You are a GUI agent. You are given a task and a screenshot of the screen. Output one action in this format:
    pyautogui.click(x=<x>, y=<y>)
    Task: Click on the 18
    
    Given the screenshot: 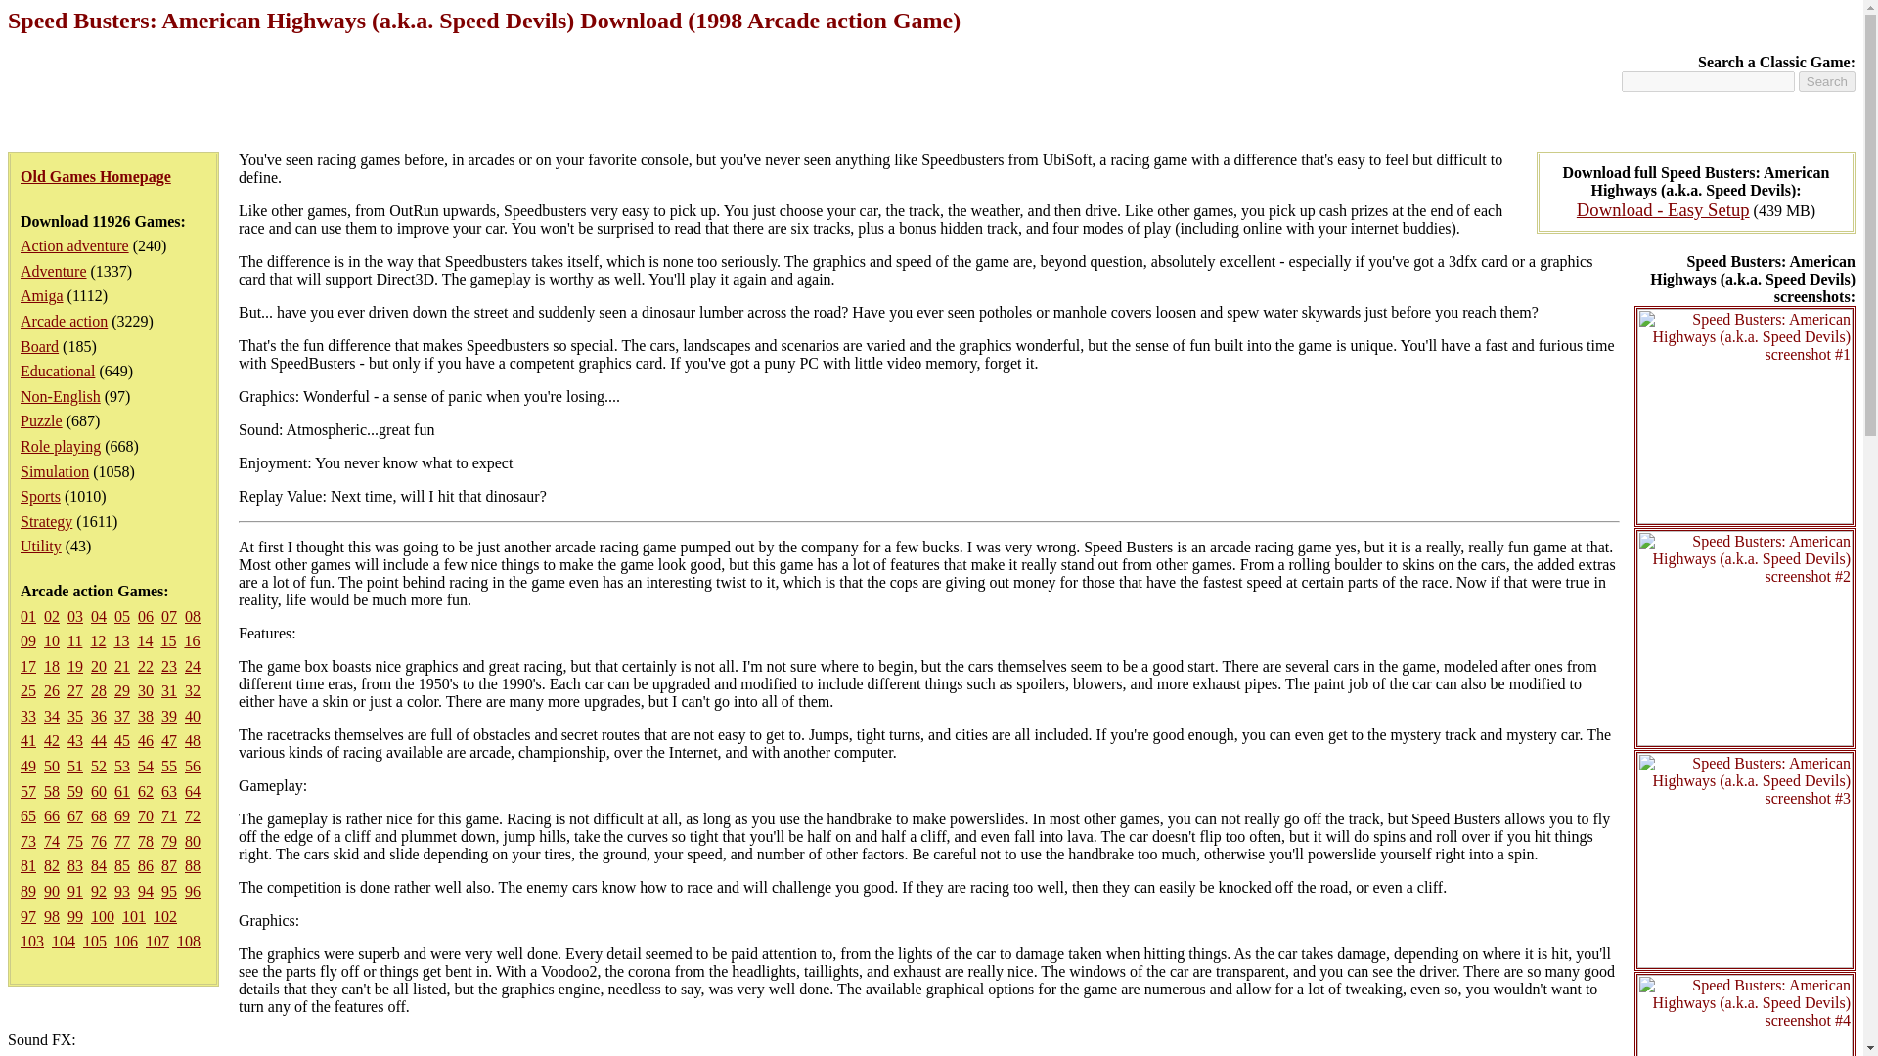 What is the action you would take?
    pyautogui.click(x=51, y=666)
    